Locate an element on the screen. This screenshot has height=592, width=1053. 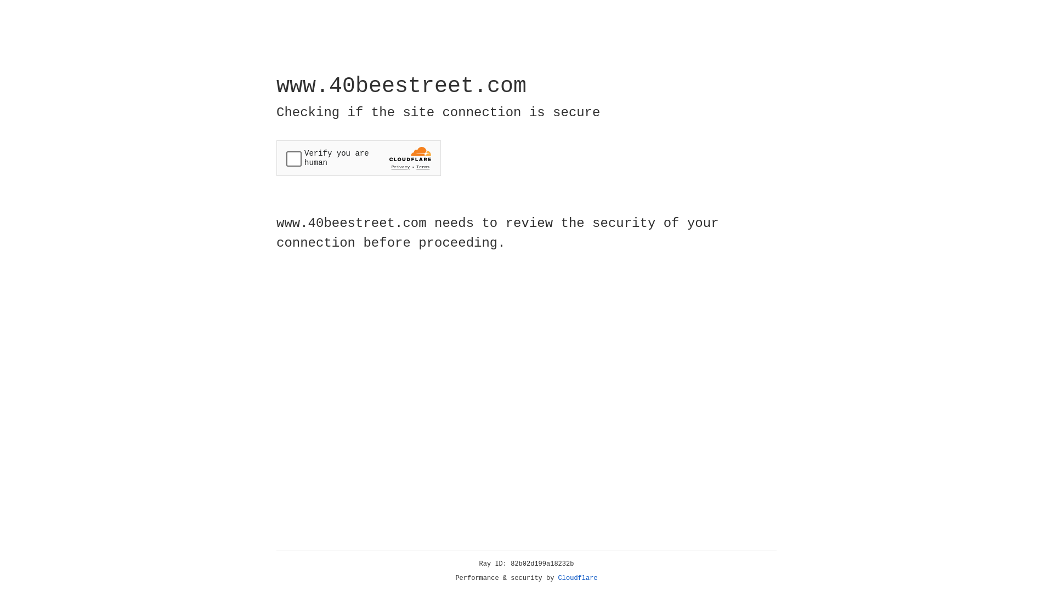
Cloudflare is located at coordinates (578, 578).